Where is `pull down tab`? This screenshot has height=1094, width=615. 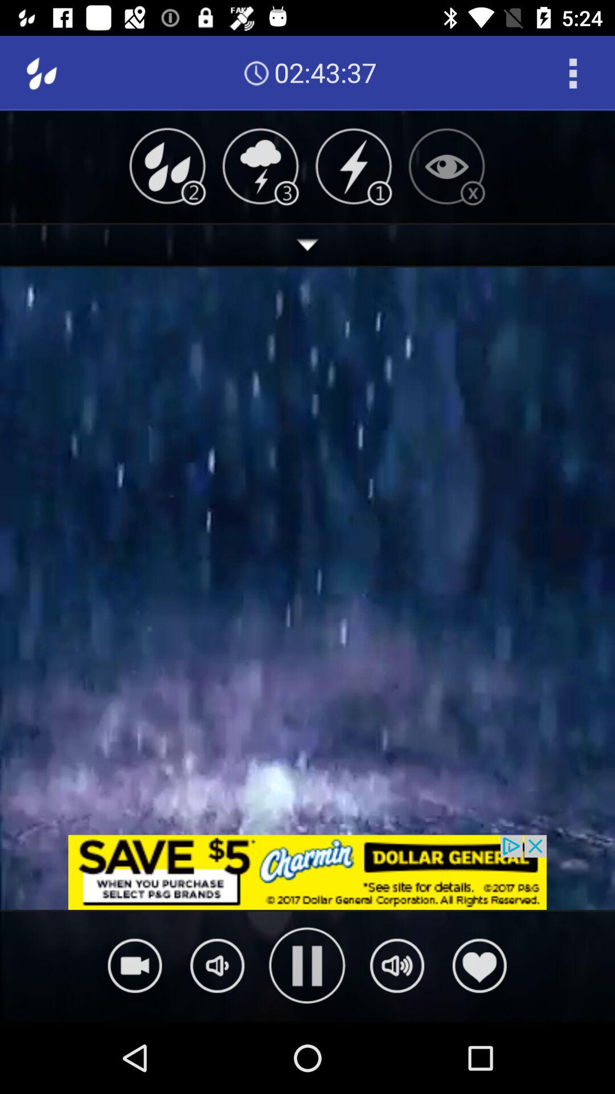 pull down tab is located at coordinates (307, 245).